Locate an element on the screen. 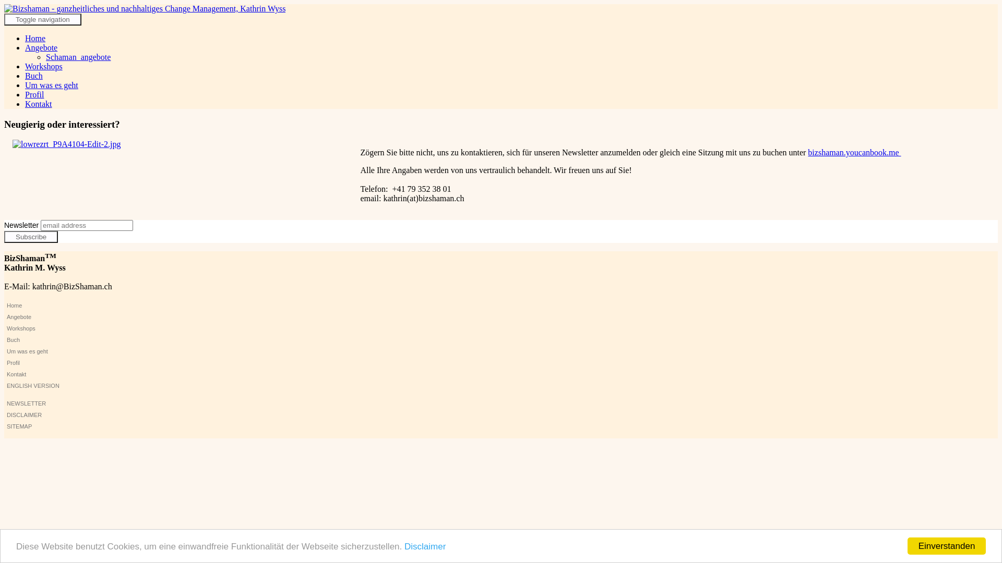 Image resolution: width=1002 pixels, height=563 pixels. Kontakt is located at coordinates (39, 104).